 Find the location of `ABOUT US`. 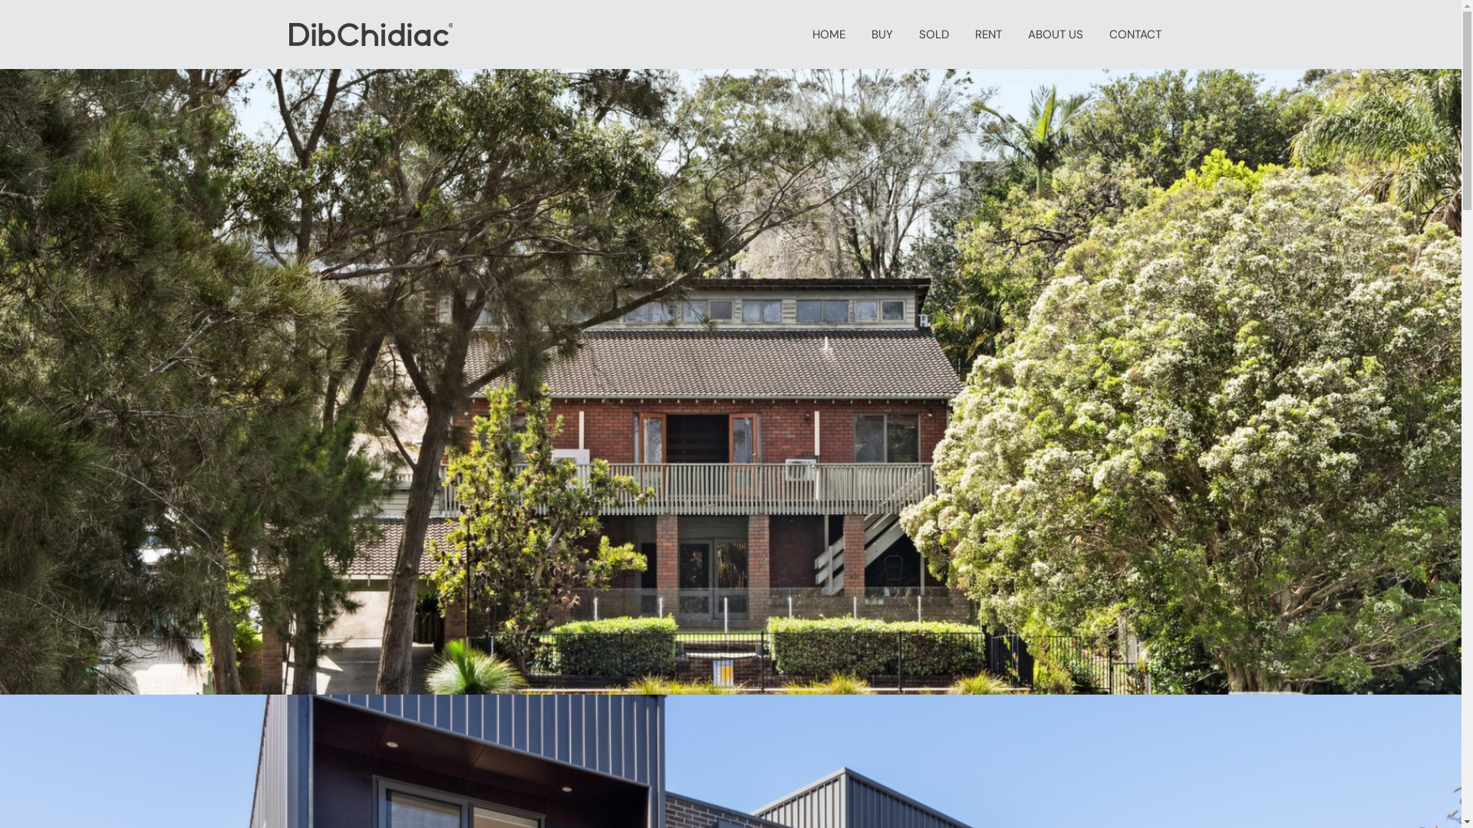

ABOUT US is located at coordinates (1055, 34).